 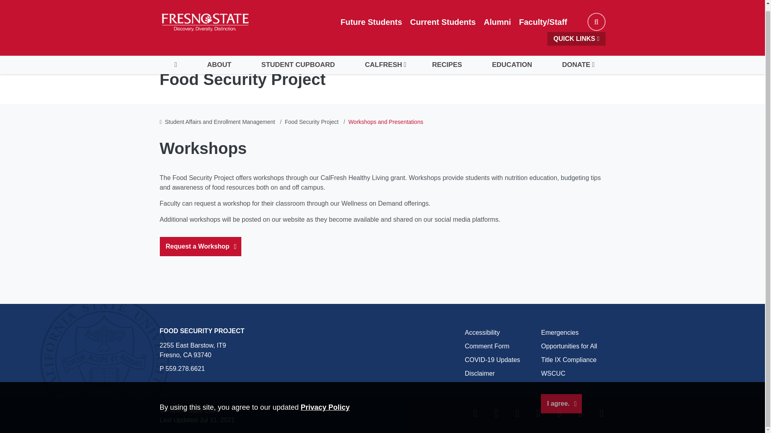 What do you see at coordinates (219, 59) in the screenshot?
I see `ABOUT` at bounding box center [219, 59].